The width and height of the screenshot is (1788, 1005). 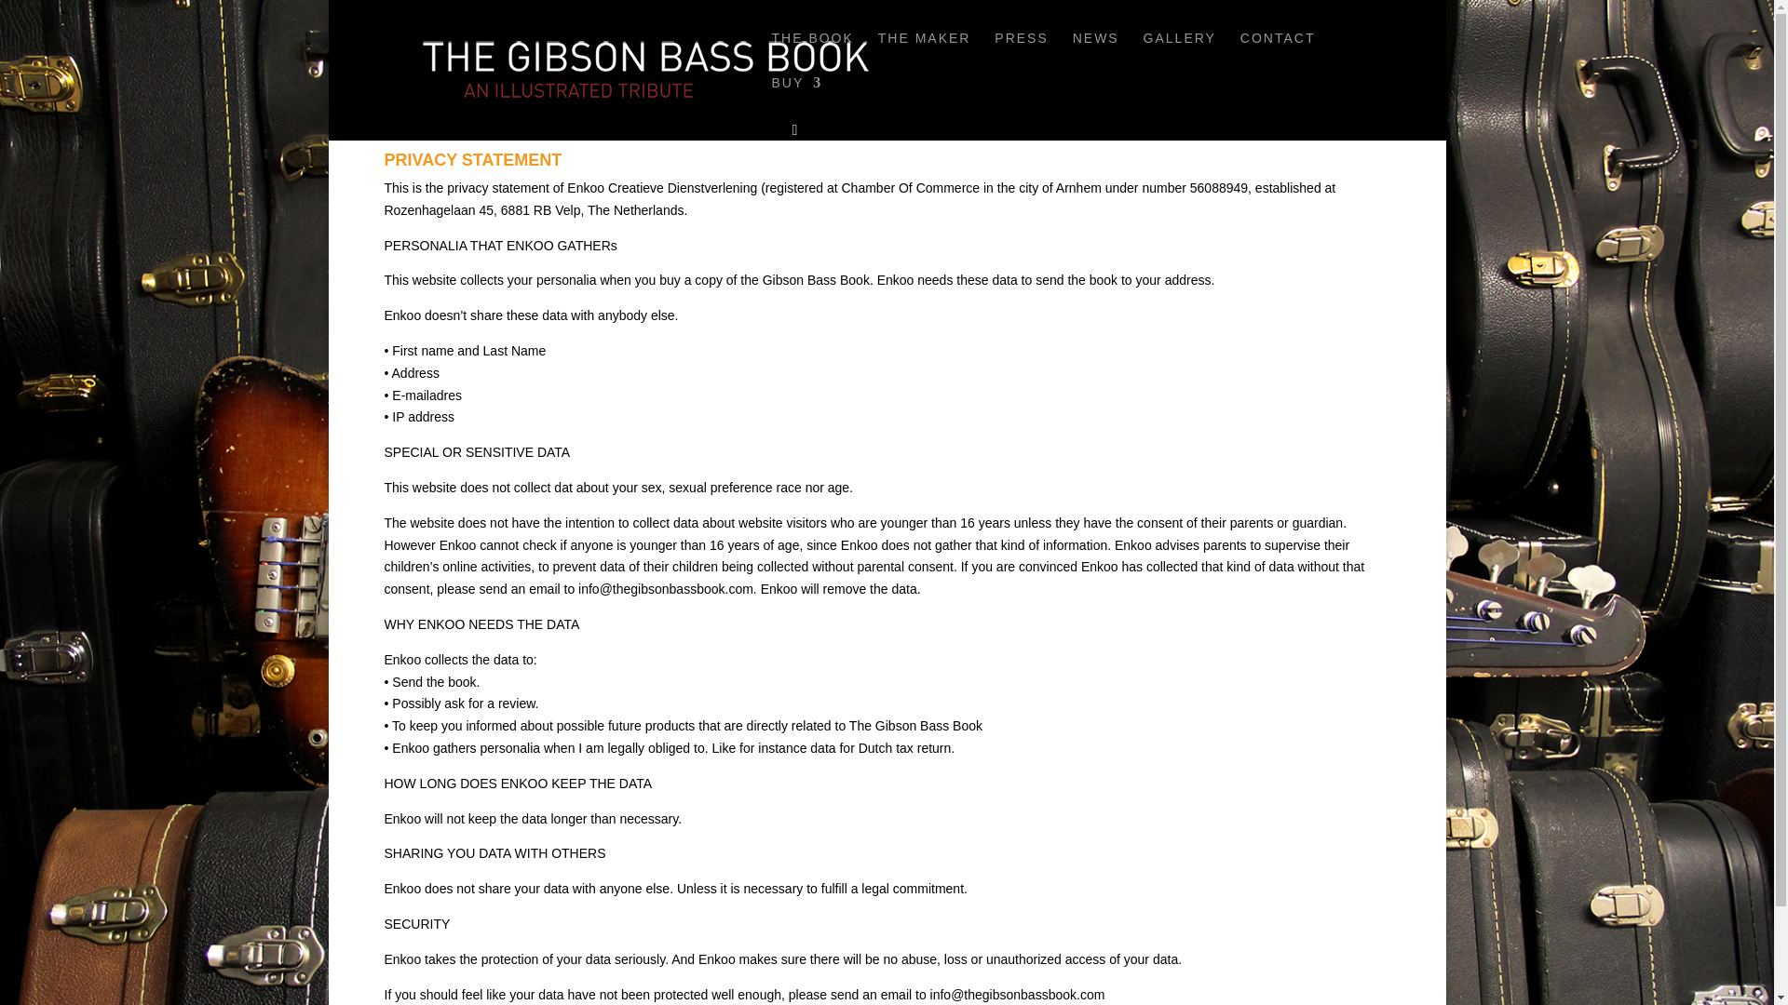 What do you see at coordinates (1278, 54) in the screenshot?
I see `CONTACT` at bounding box center [1278, 54].